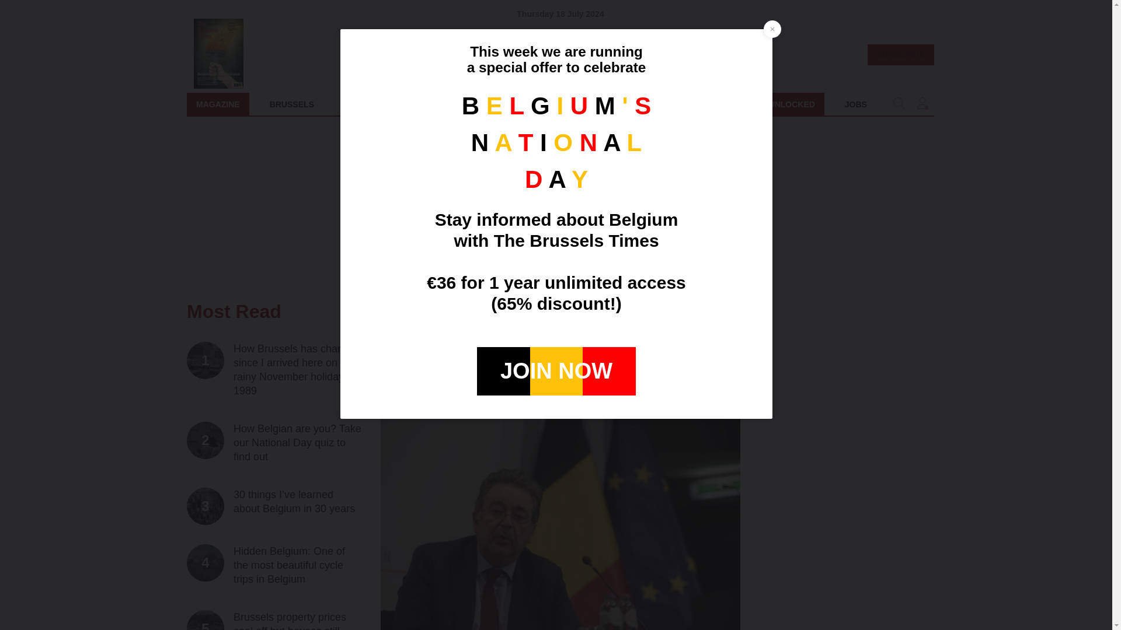 This screenshot has height=630, width=1121. What do you see at coordinates (298, 442) in the screenshot?
I see `How Belgian are you? Take our National Day quiz to find out` at bounding box center [298, 442].